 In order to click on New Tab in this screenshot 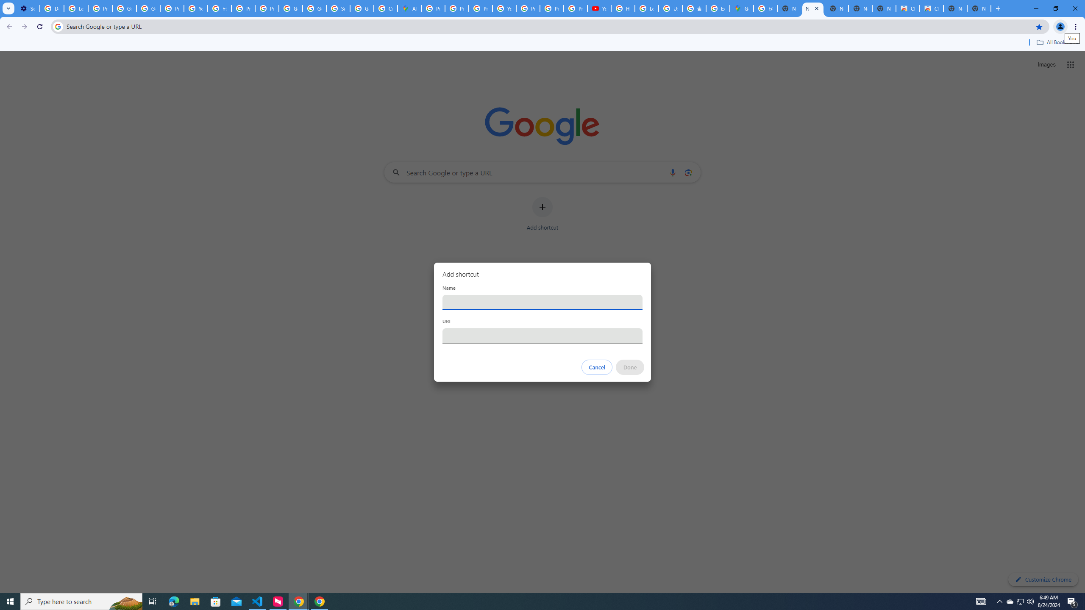, I will do `click(979, 8)`.